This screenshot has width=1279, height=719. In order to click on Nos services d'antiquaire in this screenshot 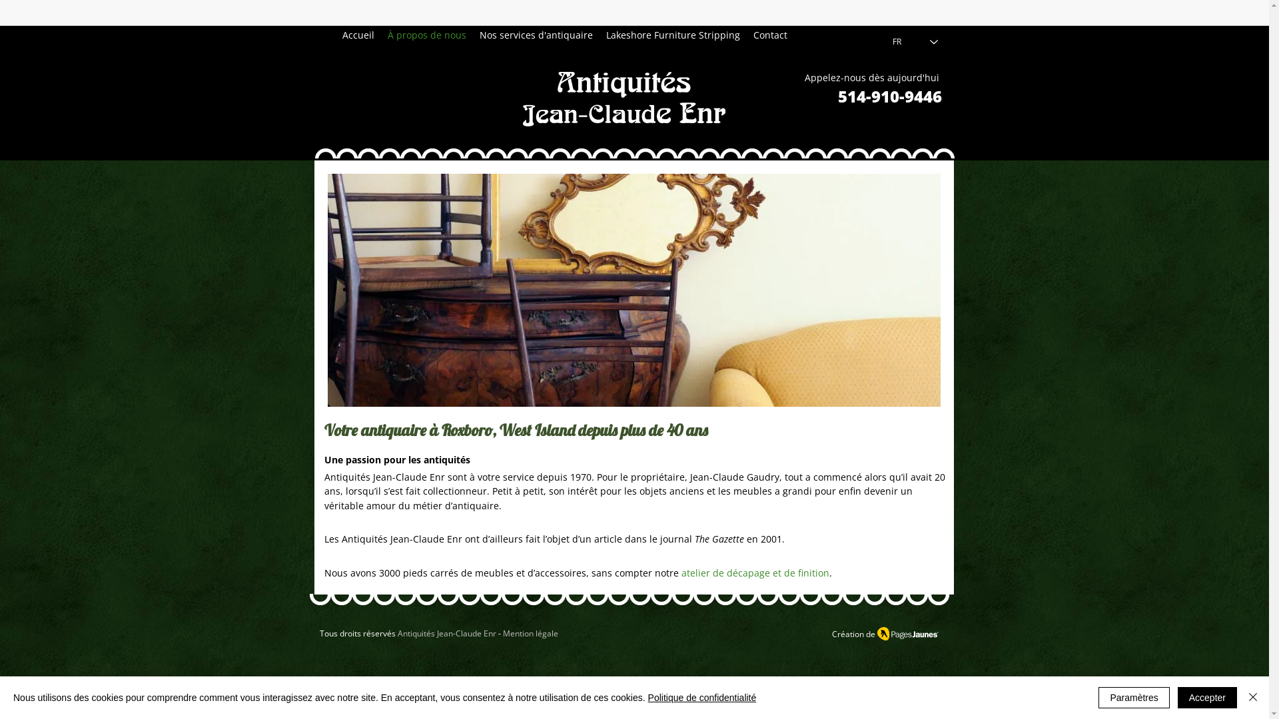, I will do `click(536, 35)`.